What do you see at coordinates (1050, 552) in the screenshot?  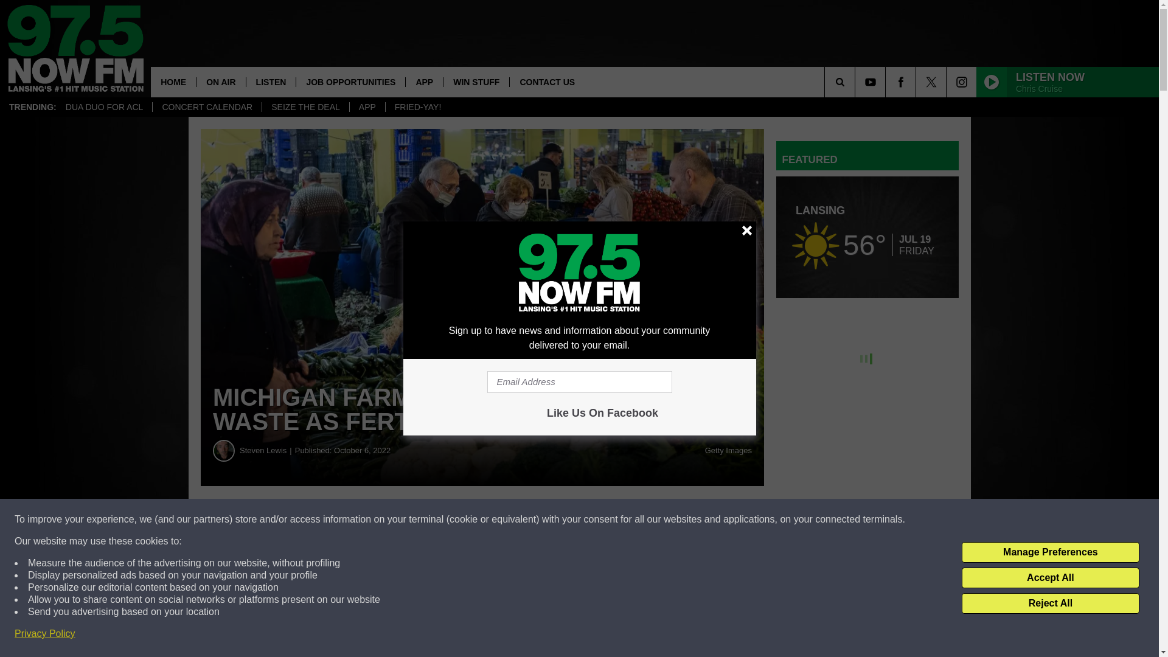 I see `Manage Preferences` at bounding box center [1050, 552].